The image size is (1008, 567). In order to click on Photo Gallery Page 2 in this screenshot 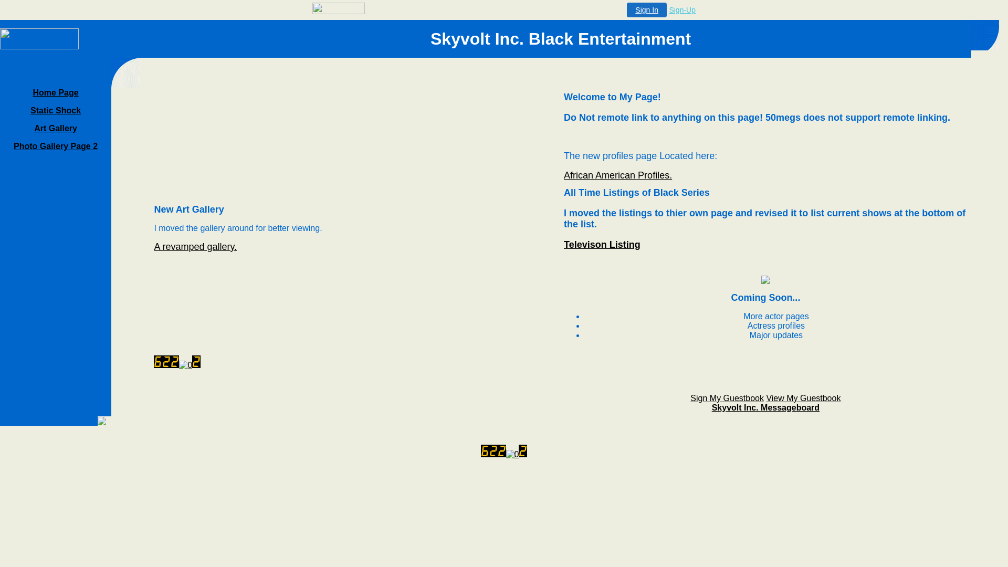, I will do `click(56, 146)`.